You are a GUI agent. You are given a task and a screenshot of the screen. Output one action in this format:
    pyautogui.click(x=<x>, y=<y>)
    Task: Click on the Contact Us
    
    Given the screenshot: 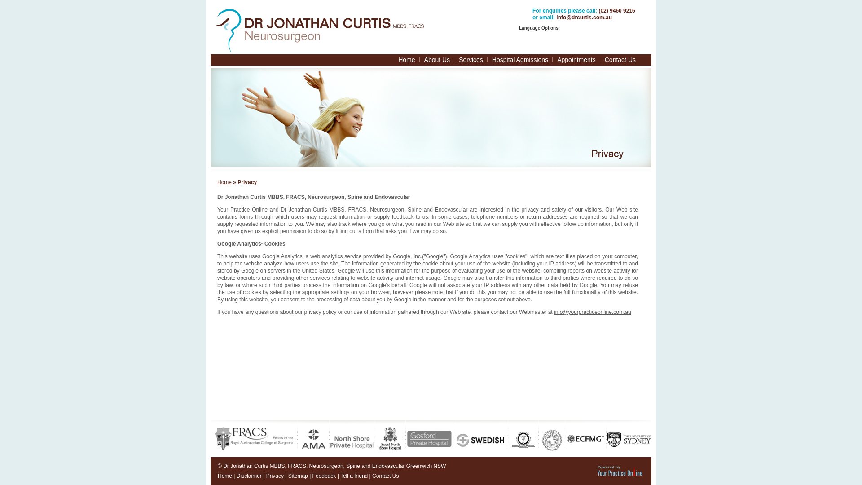 What is the action you would take?
    pyautogui.click(x=385, y=476)
    